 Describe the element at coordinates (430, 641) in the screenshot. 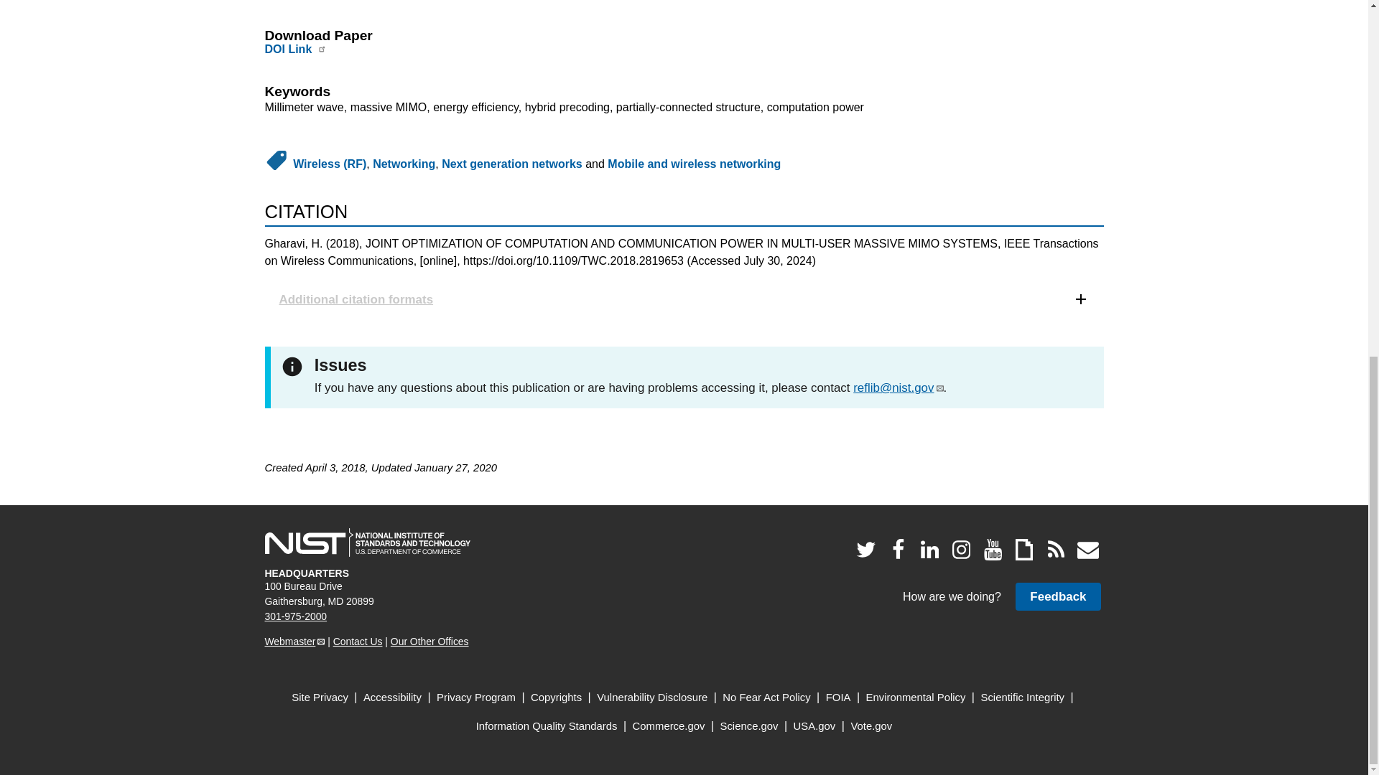

I see `Our Other Offices` at that location.